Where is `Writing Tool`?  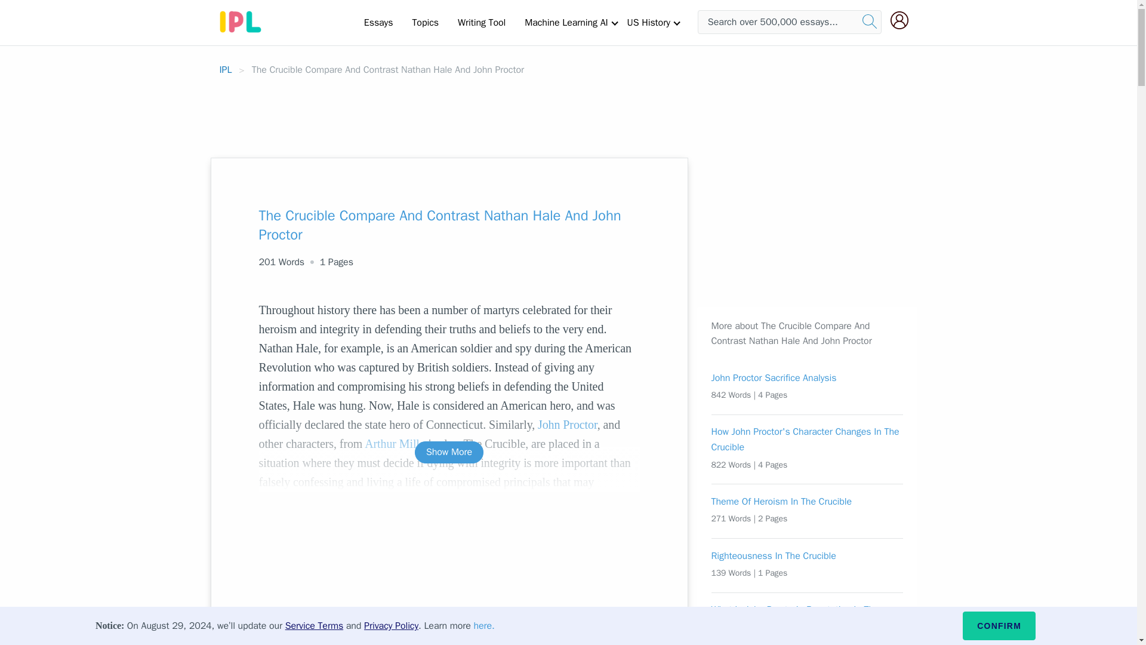 Writing Tool is located at coordinates (481, 22).